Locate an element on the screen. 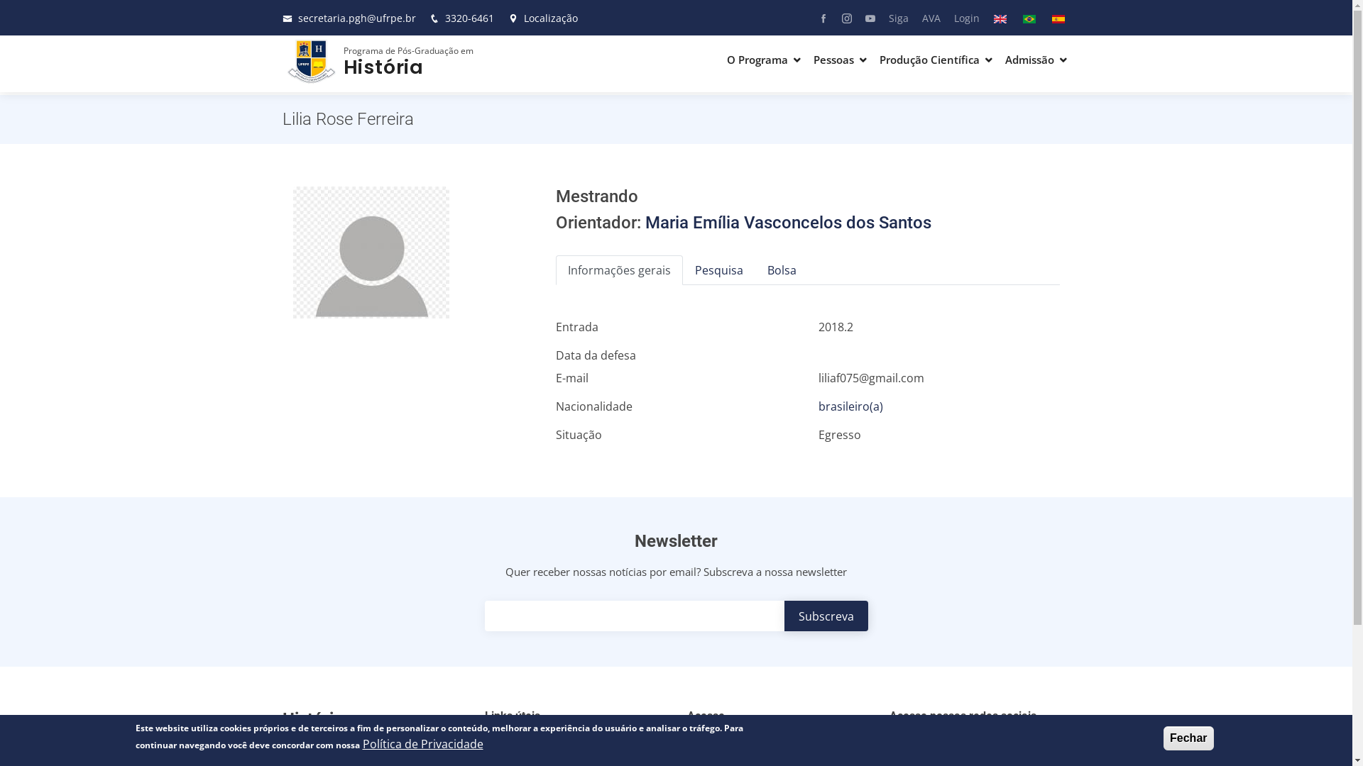 The height and width of the screenshot is (766, 1363). Fechar is located at coordinates (1188, 738).